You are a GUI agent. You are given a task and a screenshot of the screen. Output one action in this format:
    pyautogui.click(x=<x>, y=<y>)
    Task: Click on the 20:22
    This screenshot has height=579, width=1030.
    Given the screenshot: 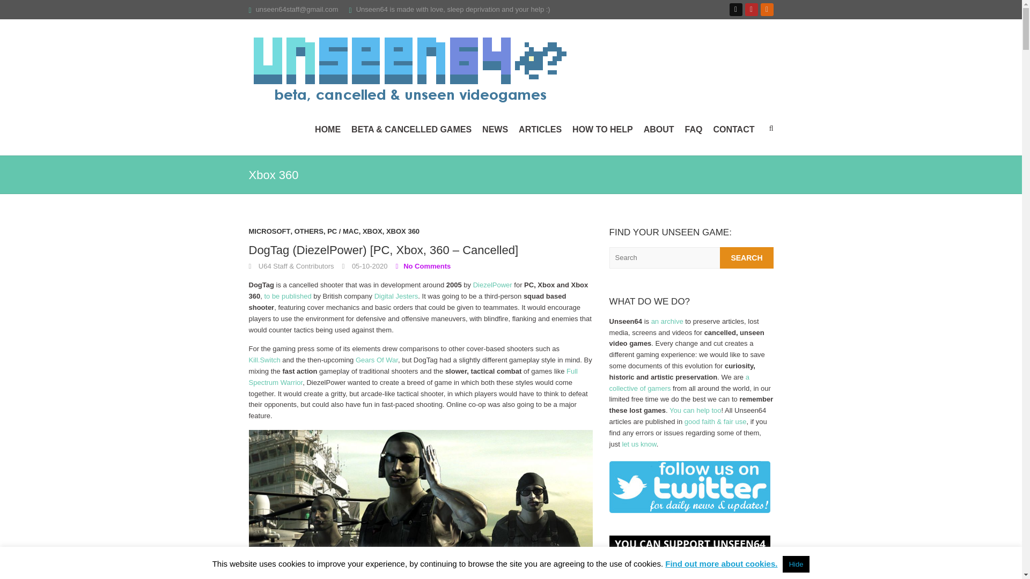 What is the action you would take?
    pyautogui.click(x=365, y=266)
    